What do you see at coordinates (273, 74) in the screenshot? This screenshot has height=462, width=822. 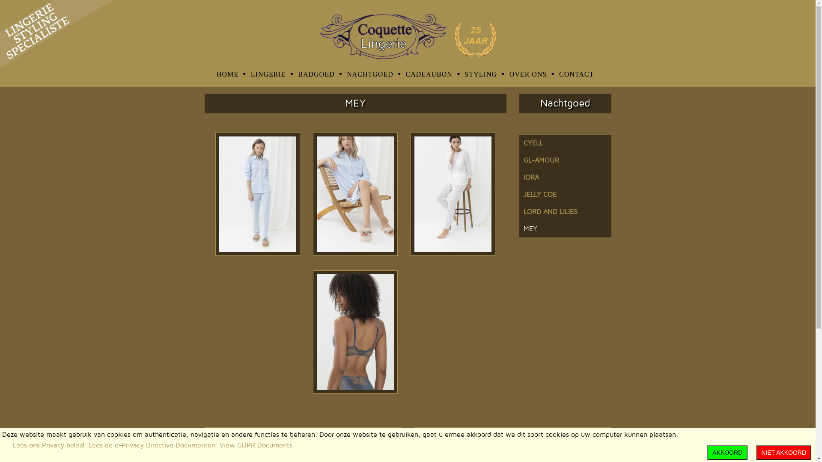 I see `LINGERIE` at bounding box center [273, 74].